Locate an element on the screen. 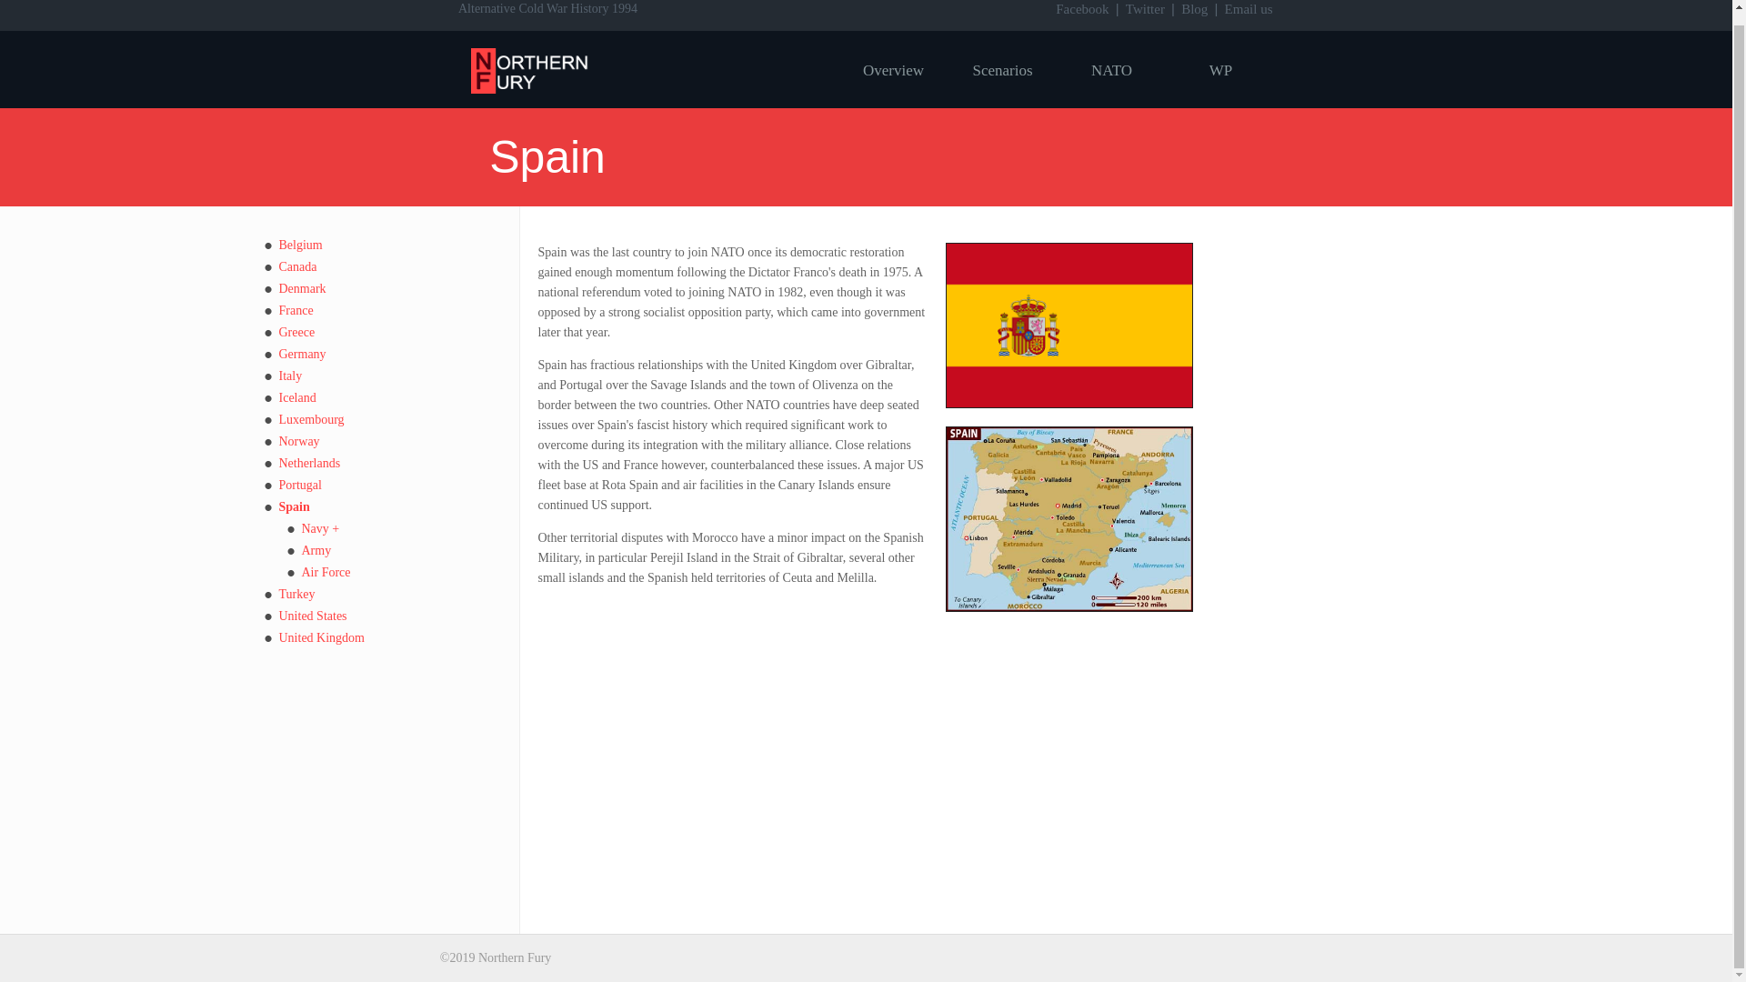 The width and height of the screenshot is (1746, 982). Blog is located at coordinates (1195, 9).